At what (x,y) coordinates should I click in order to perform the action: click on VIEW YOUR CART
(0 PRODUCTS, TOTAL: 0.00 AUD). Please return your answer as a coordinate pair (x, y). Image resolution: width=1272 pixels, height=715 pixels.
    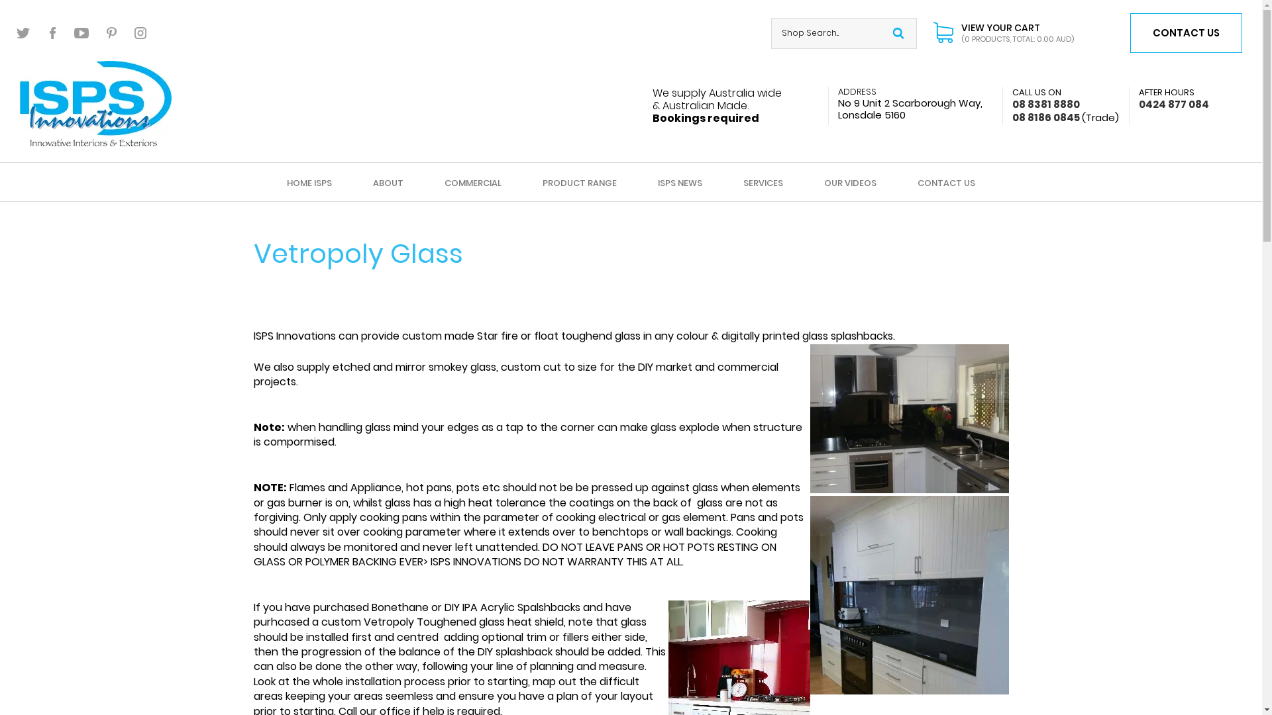
    Looking at the image, I should click on (1004, 33).